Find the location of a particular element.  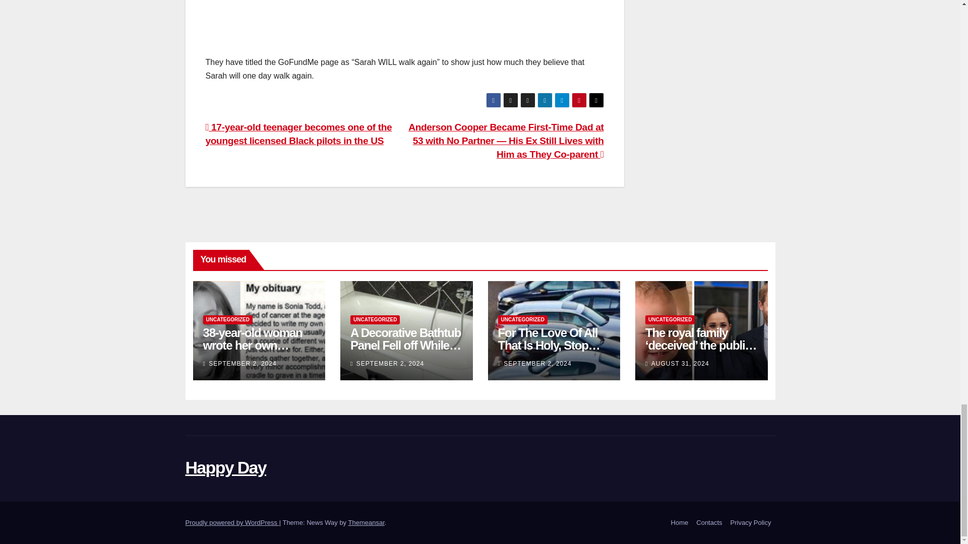

UNCATEGORIZED is located at coordinates (375, 319).